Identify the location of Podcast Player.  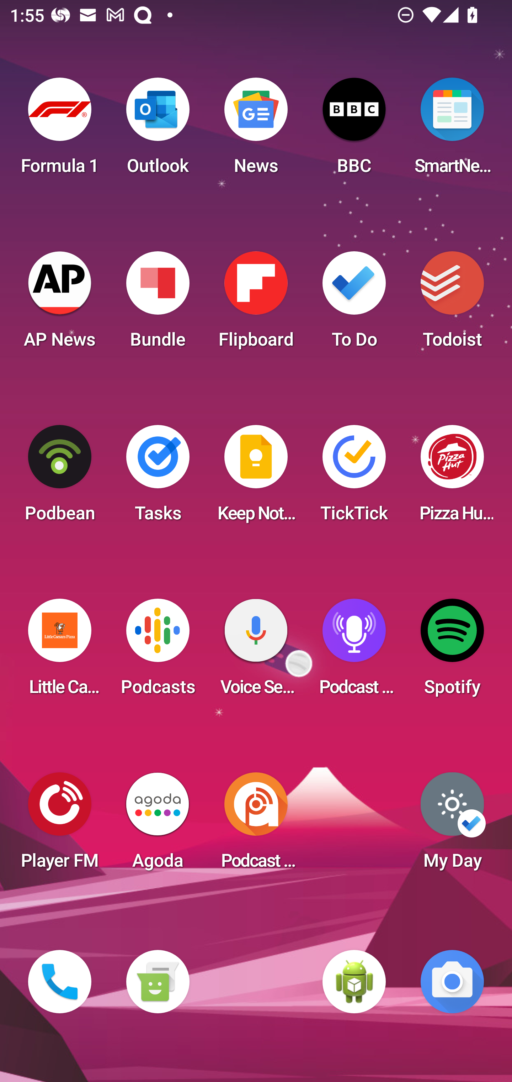
(354, 651).